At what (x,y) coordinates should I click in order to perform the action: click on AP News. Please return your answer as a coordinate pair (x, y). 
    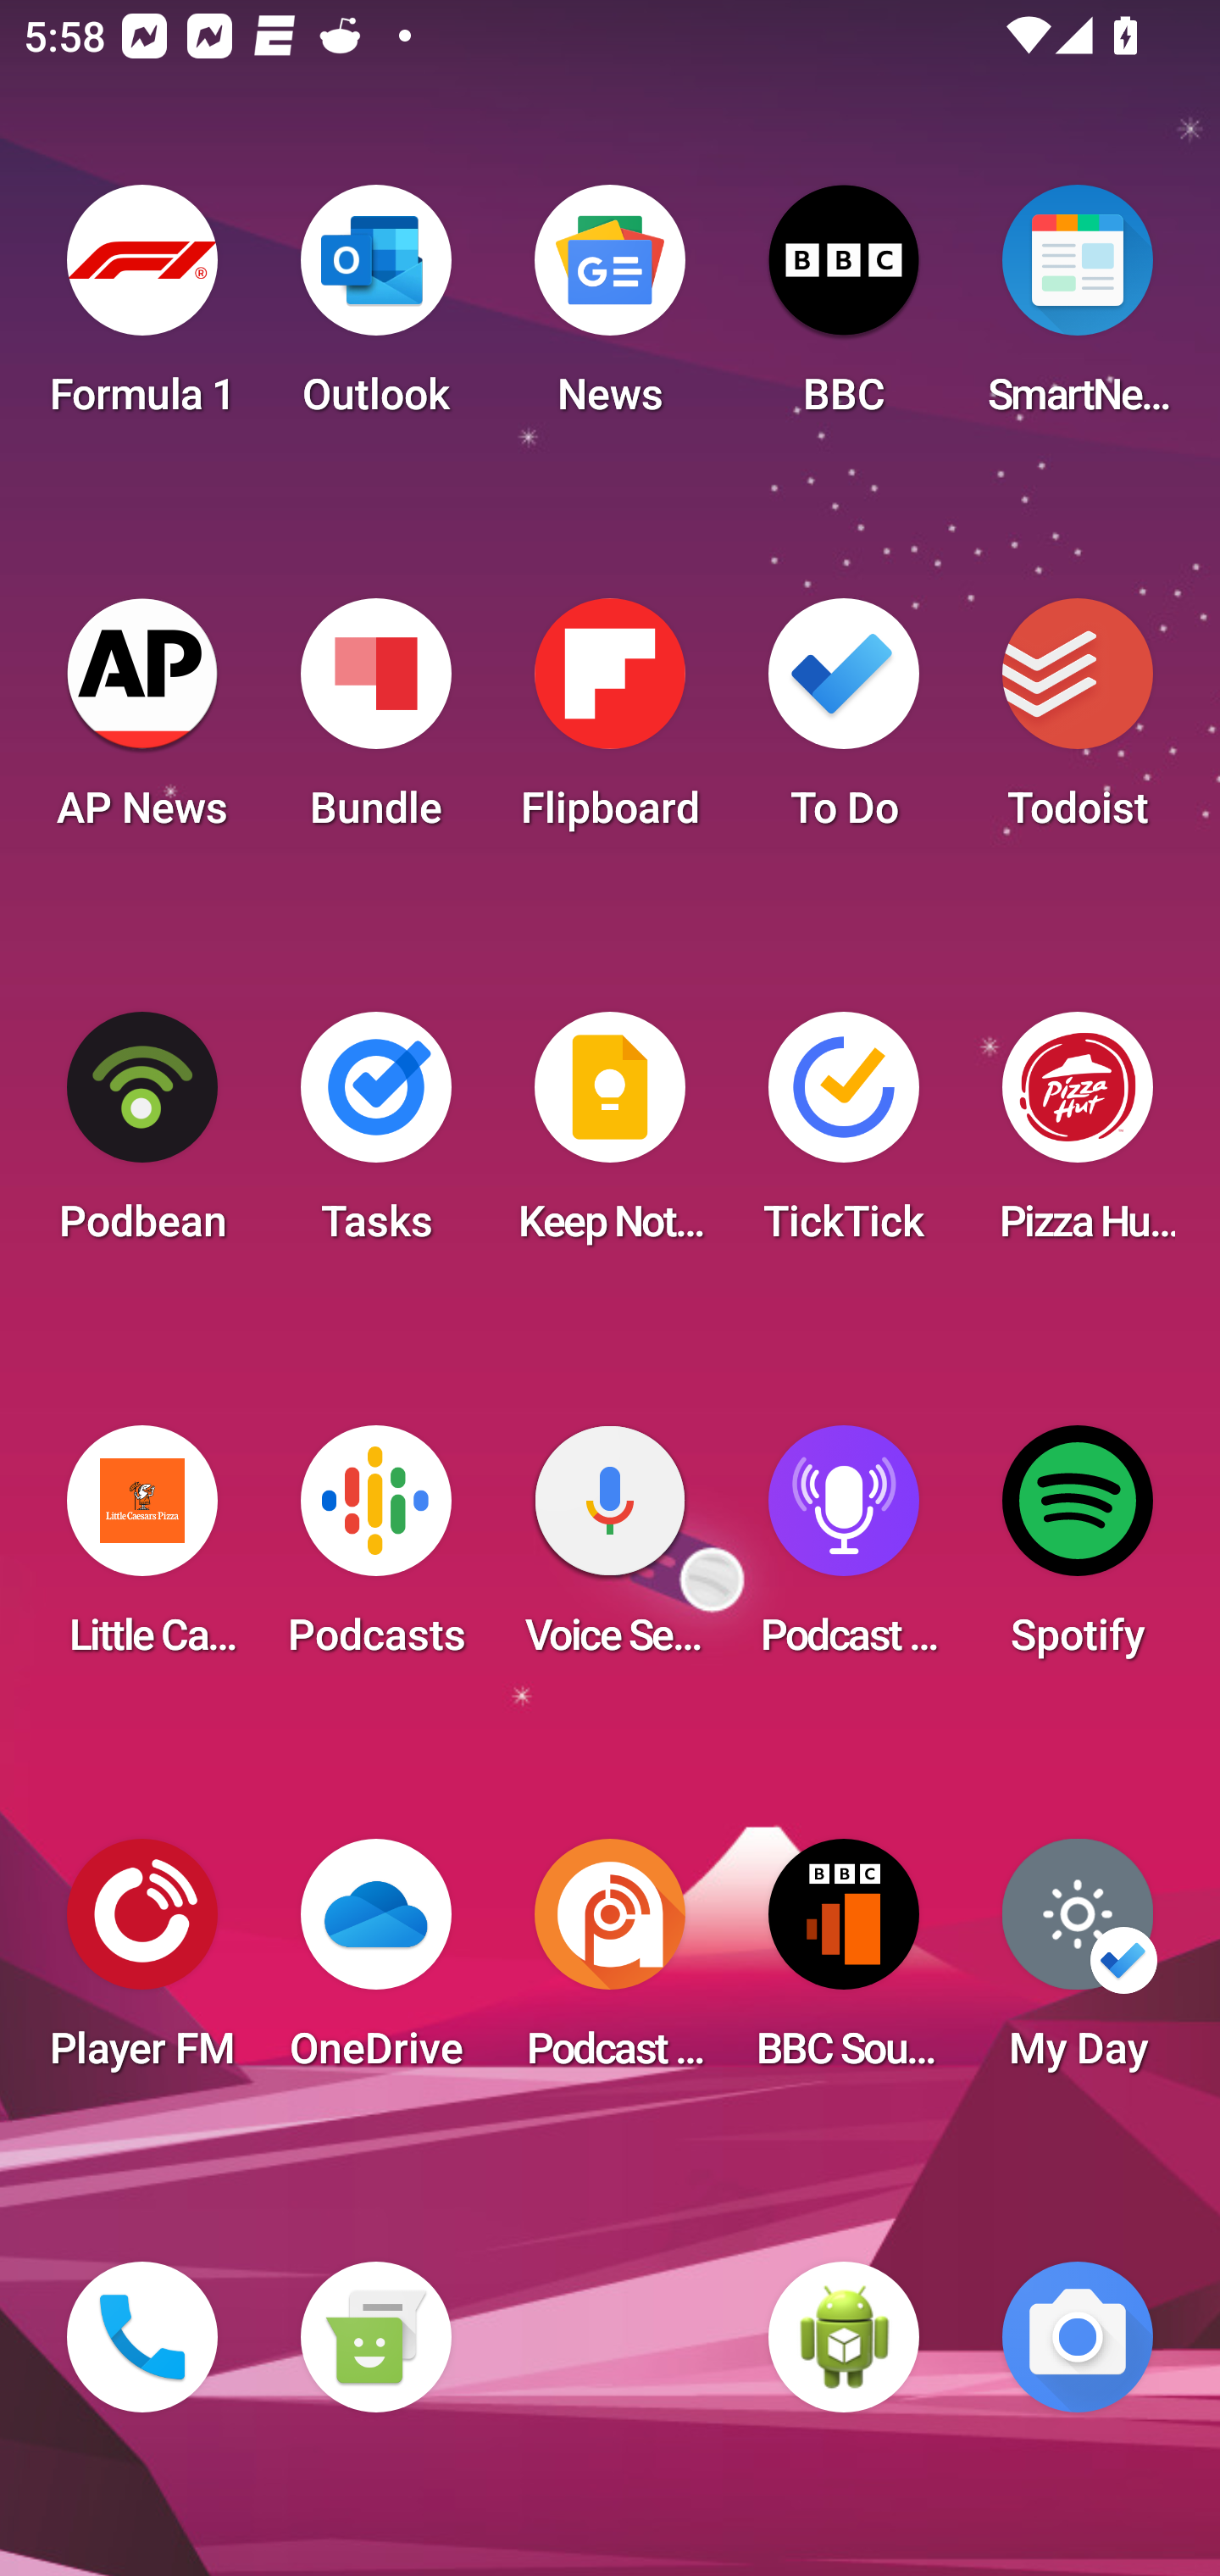
    Looking at the image, I should click on (142, 724).